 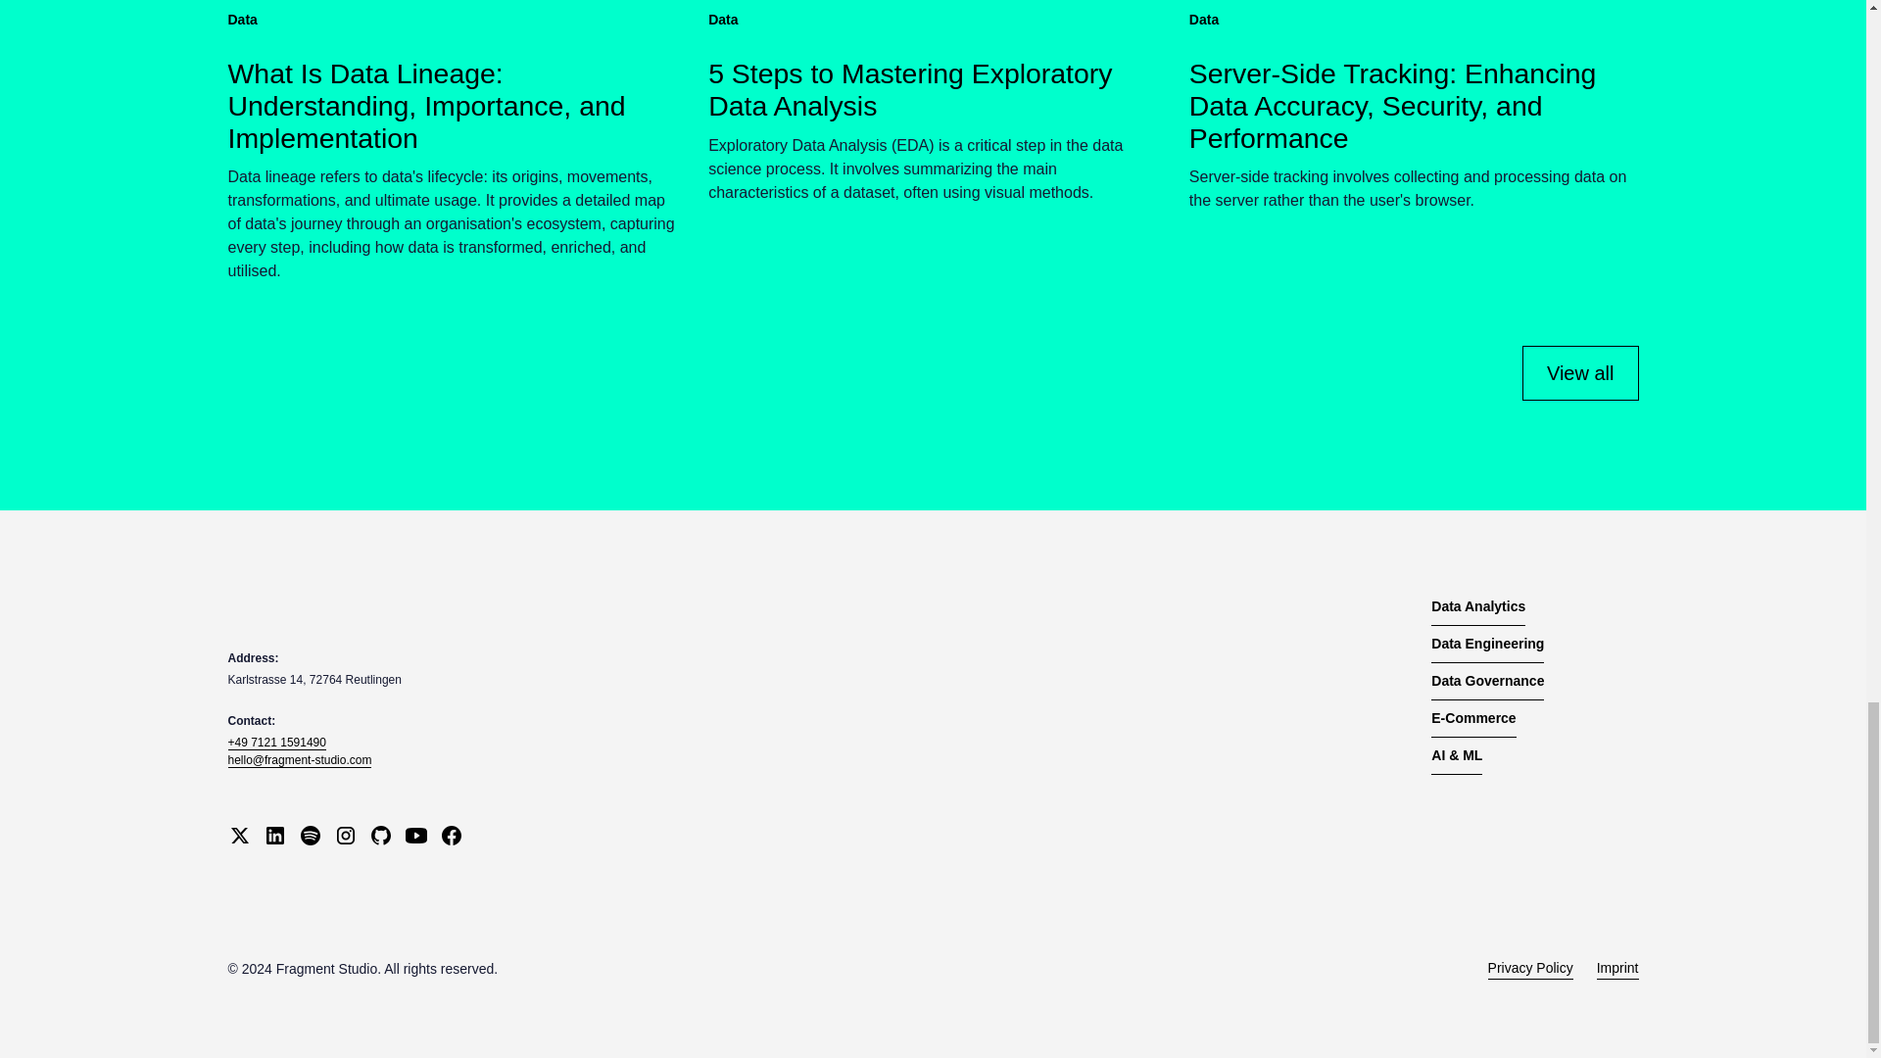 I want to click on View all, so click(x=1579, y=373).